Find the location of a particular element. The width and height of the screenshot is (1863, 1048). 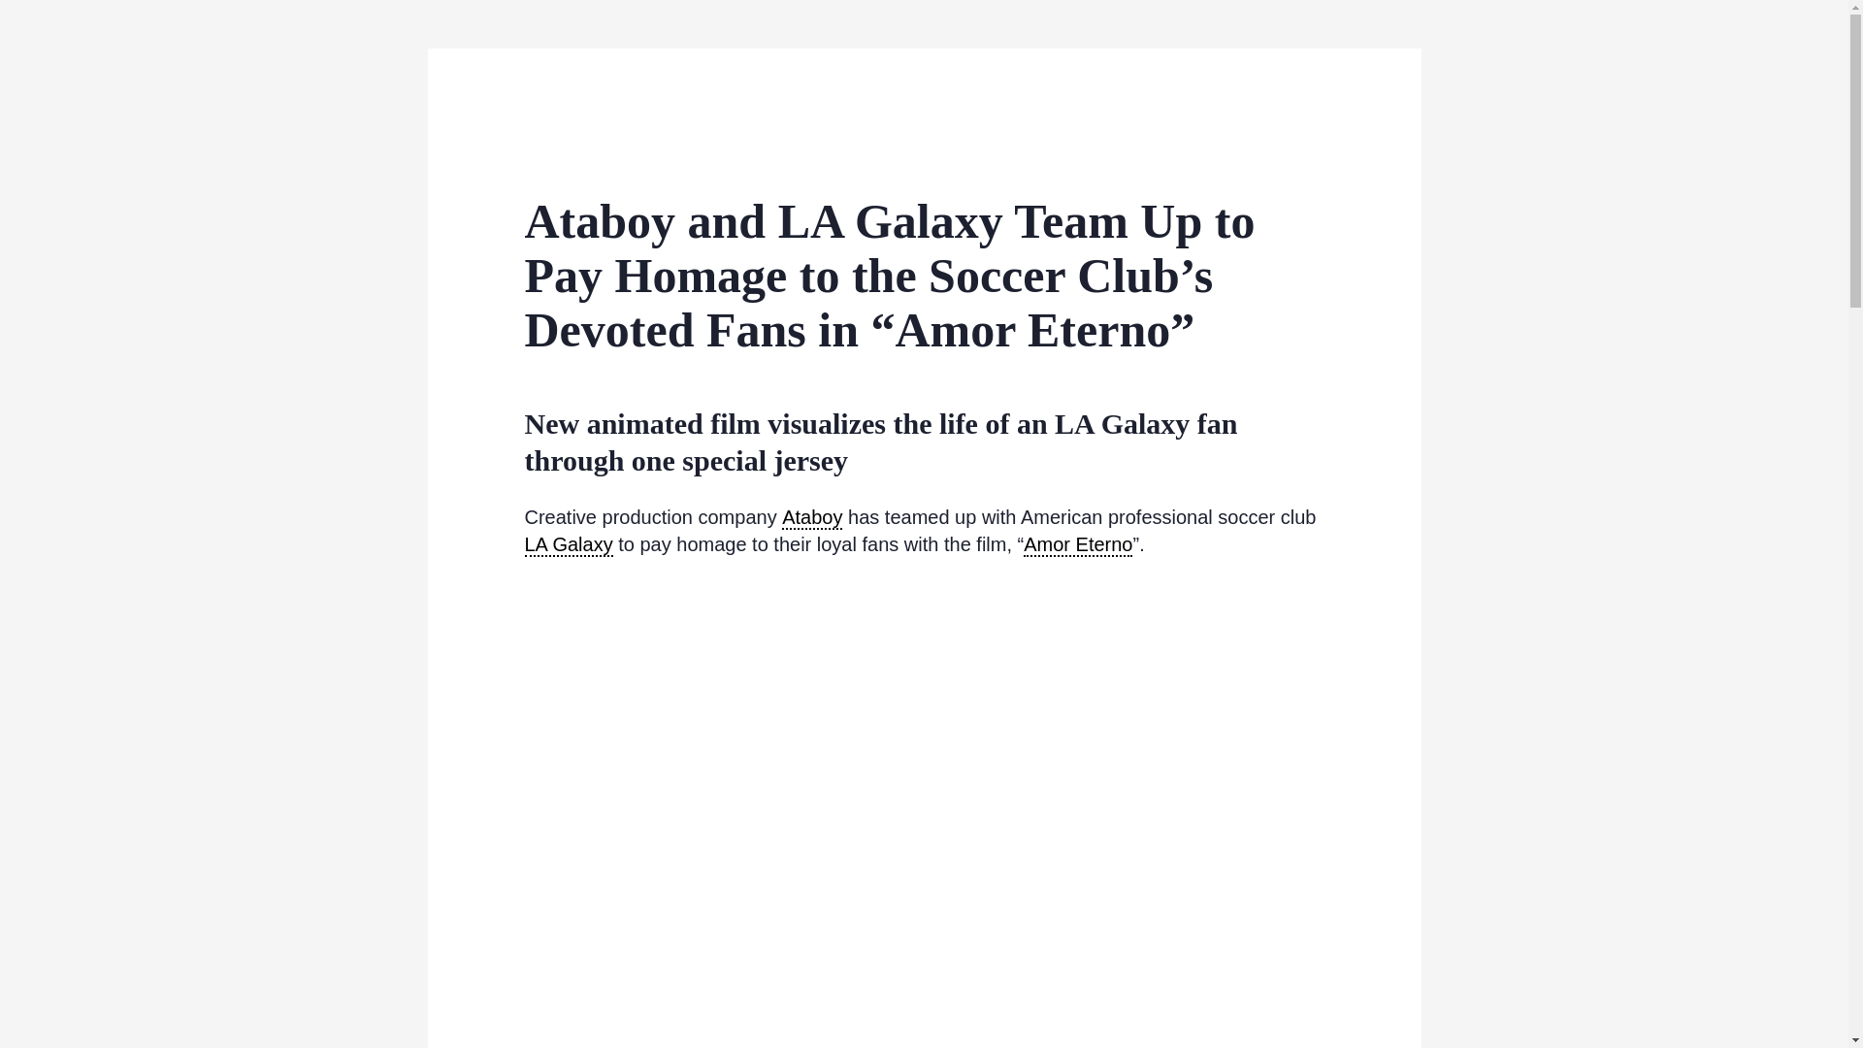

LA Galaxy is located at coordinates (568, 544).